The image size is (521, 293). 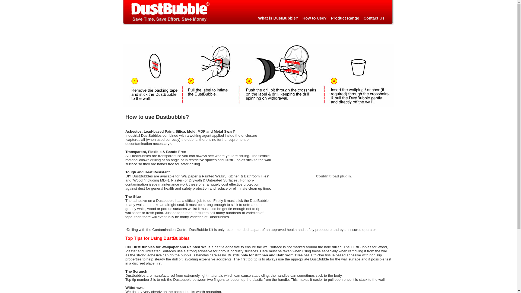 What do you see at coordinates (317, 18) in the screenshot?
I see `How to Use?` at bounding box center [317, 18].